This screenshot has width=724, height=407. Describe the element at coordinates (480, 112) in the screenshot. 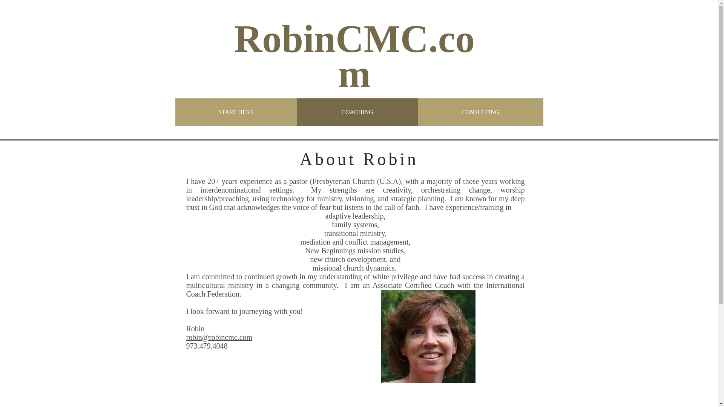

I see `CONSULTING` at that location.